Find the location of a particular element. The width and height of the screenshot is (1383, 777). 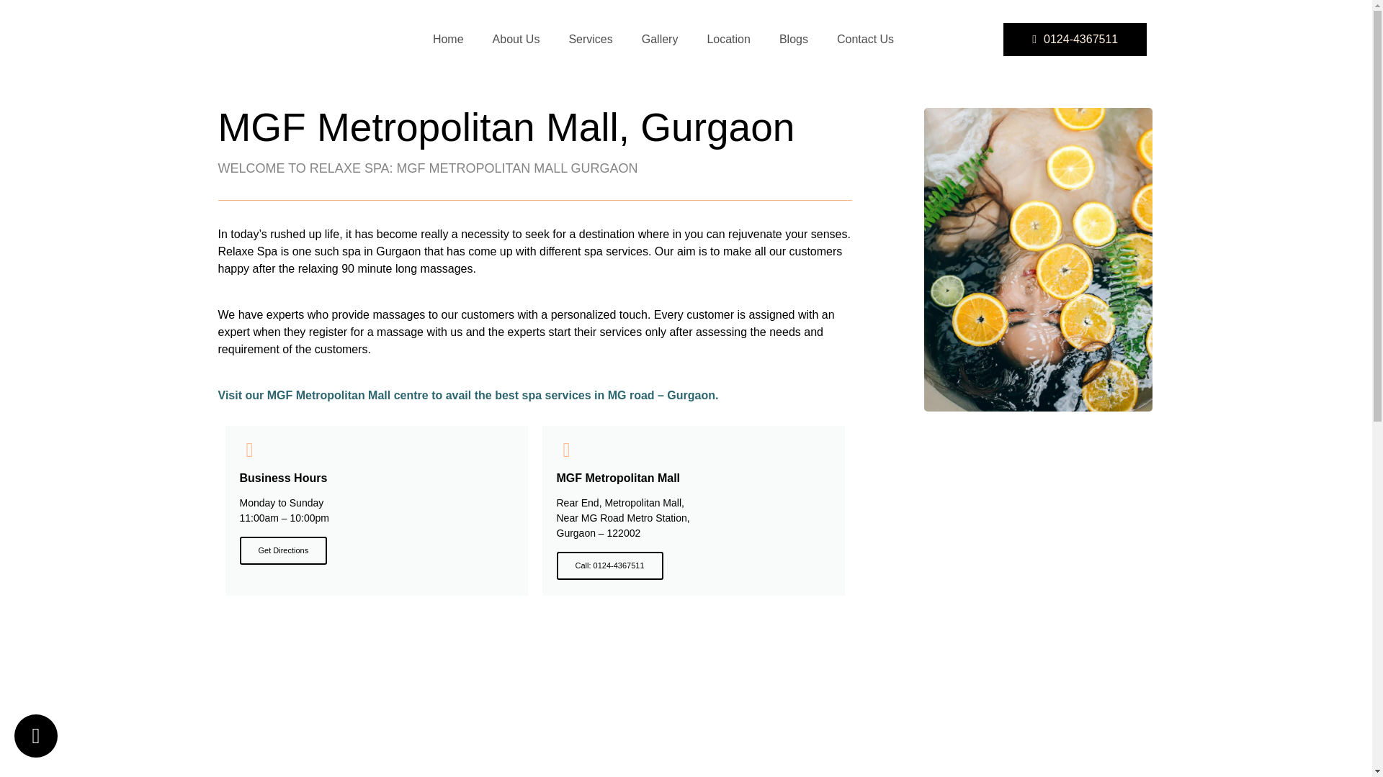

Location is located at coordinates (728, 39).